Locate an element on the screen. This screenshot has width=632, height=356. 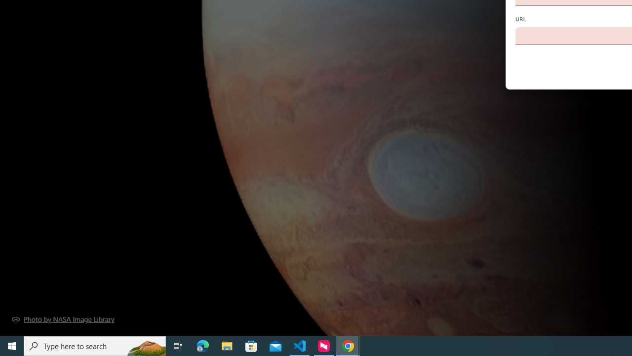
Search highlights icon opens search home window is located at coordinates (146, 346).